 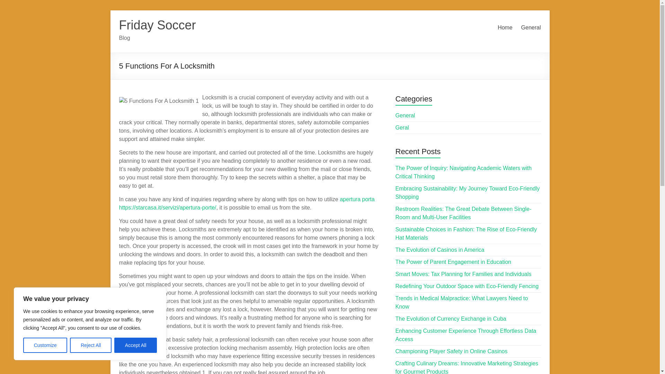 I want to click on Geral, so click(x=402, y=127).